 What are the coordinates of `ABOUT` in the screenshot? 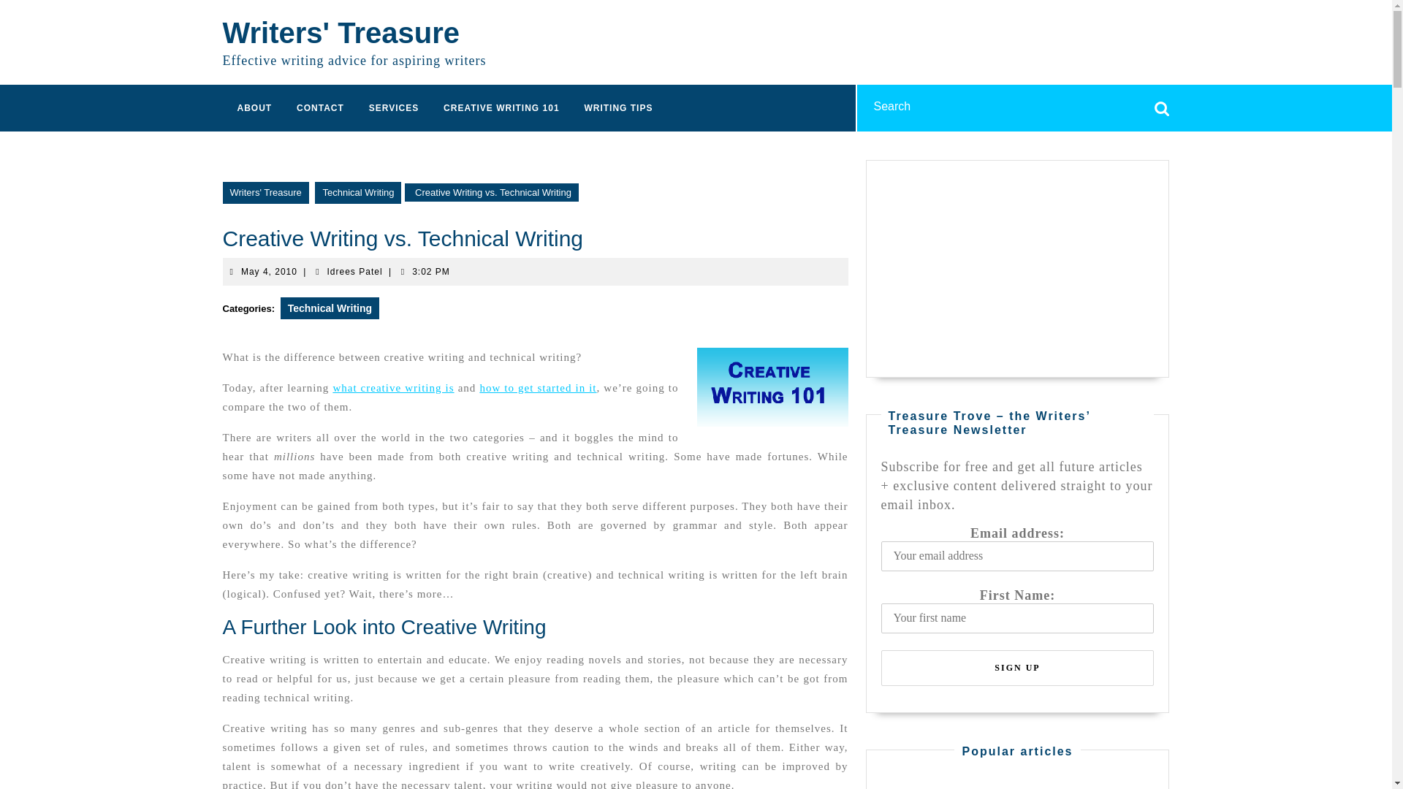 It's located at (320, 107).